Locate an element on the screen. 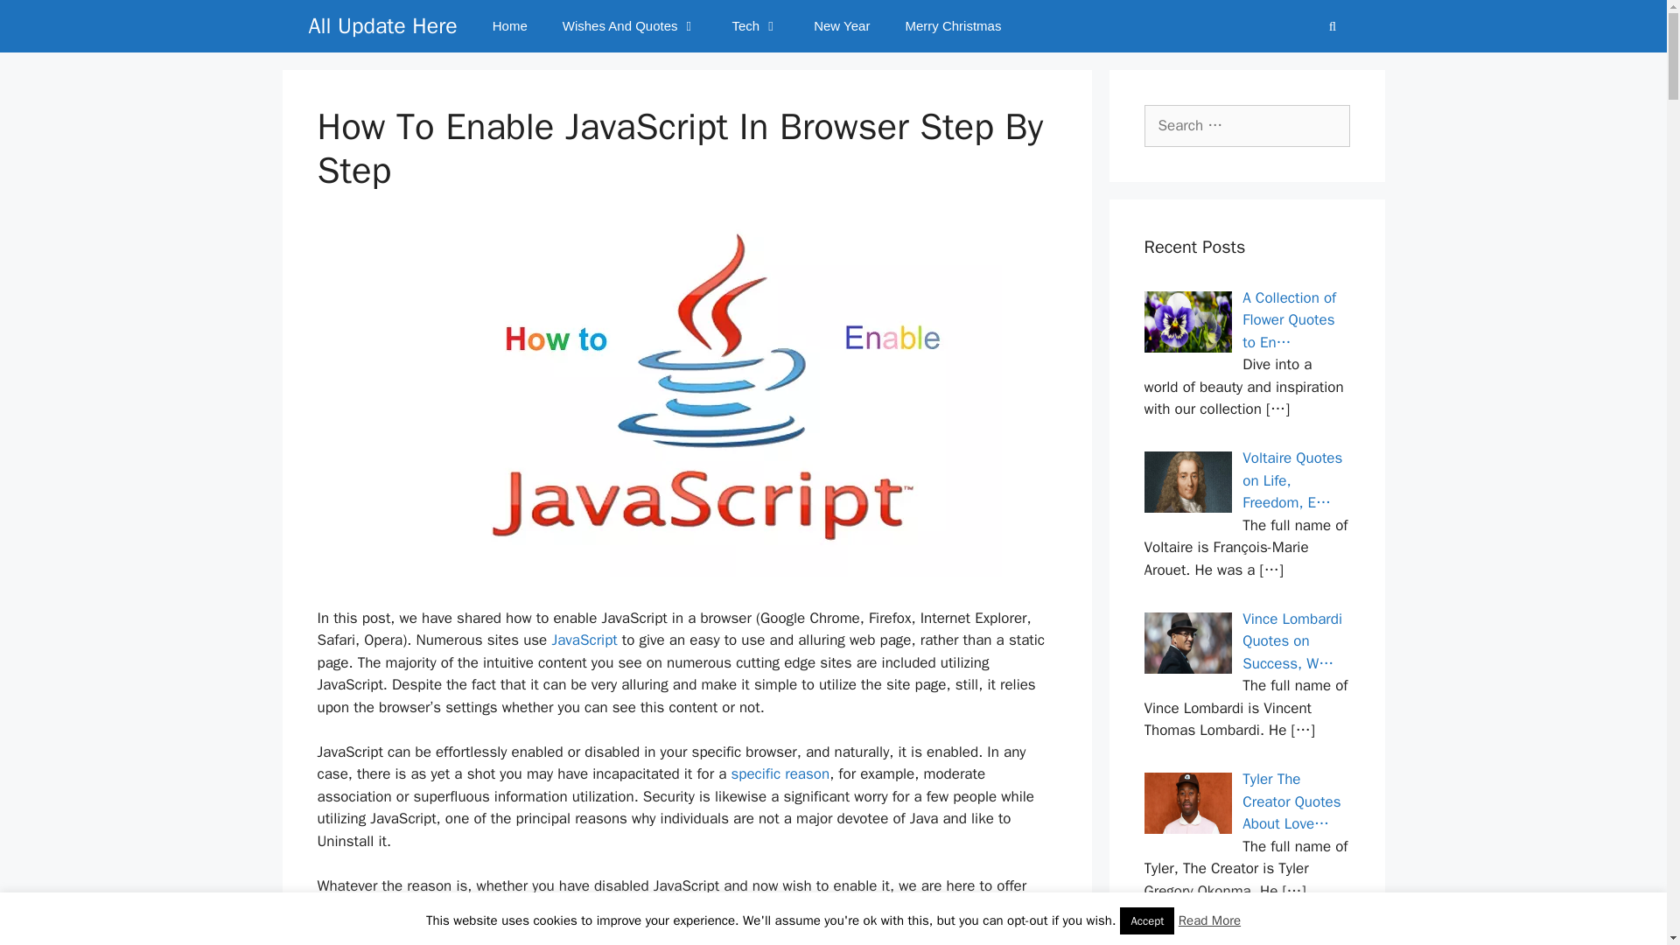 Image resolution: width=1680 pixels, height=945 pixels. JavaScript is located at coordinates (586, 640).